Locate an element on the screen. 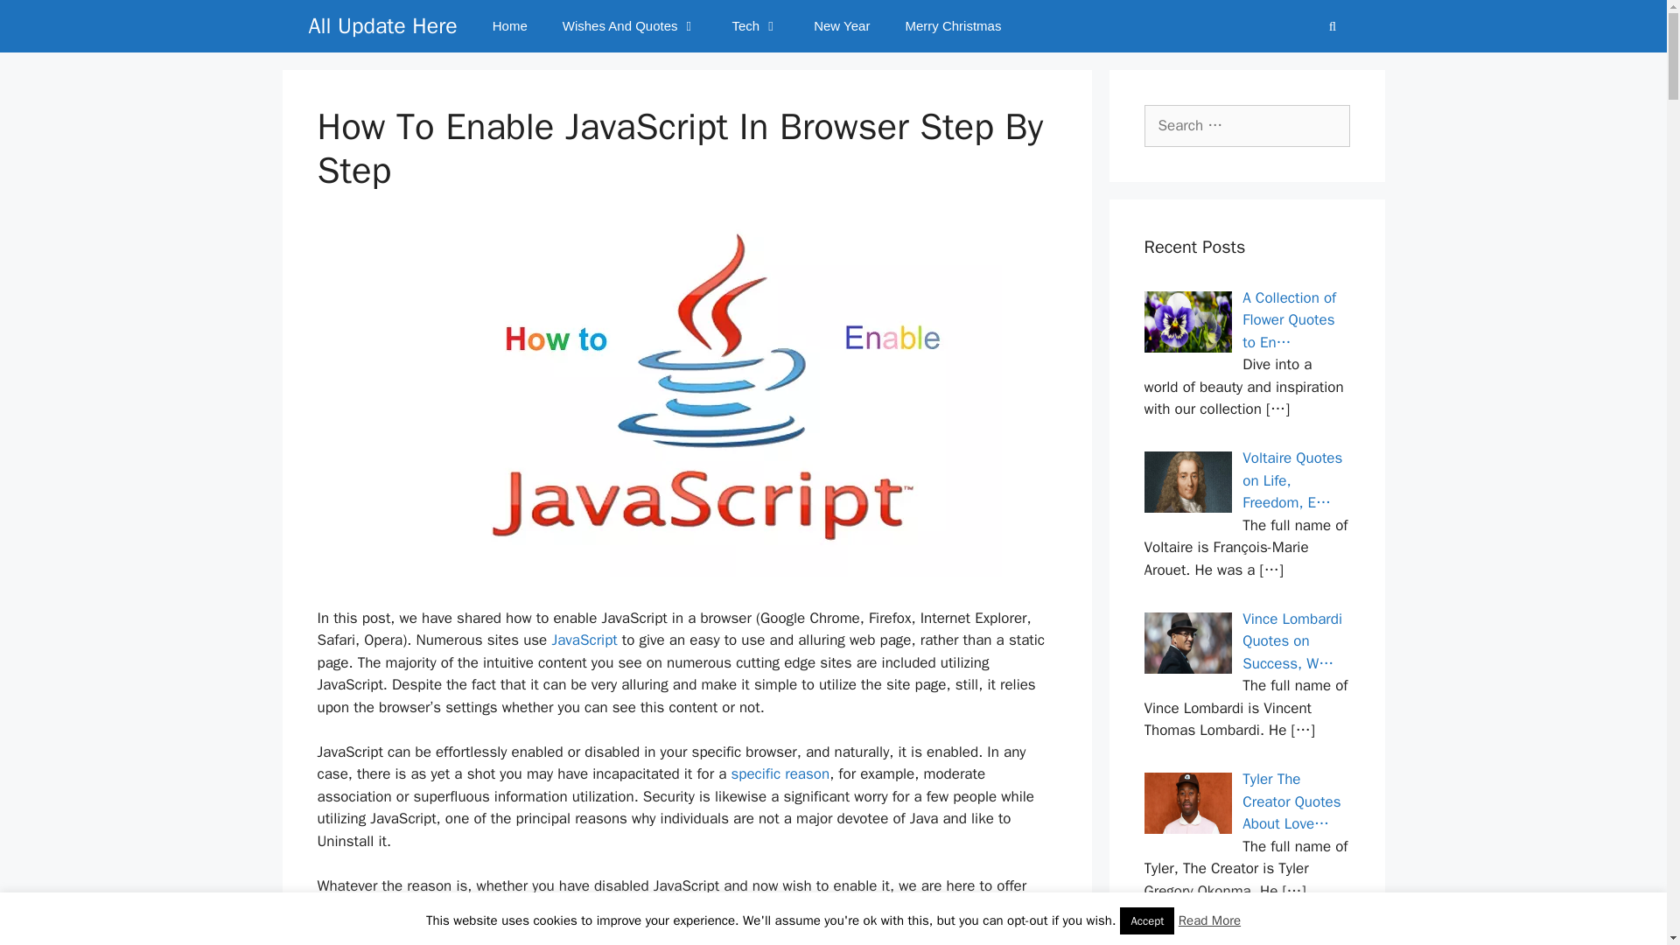 Image resolution: width=1680 pixels, height=945 pixels. JavaScript is located at coordinates (586, 640).